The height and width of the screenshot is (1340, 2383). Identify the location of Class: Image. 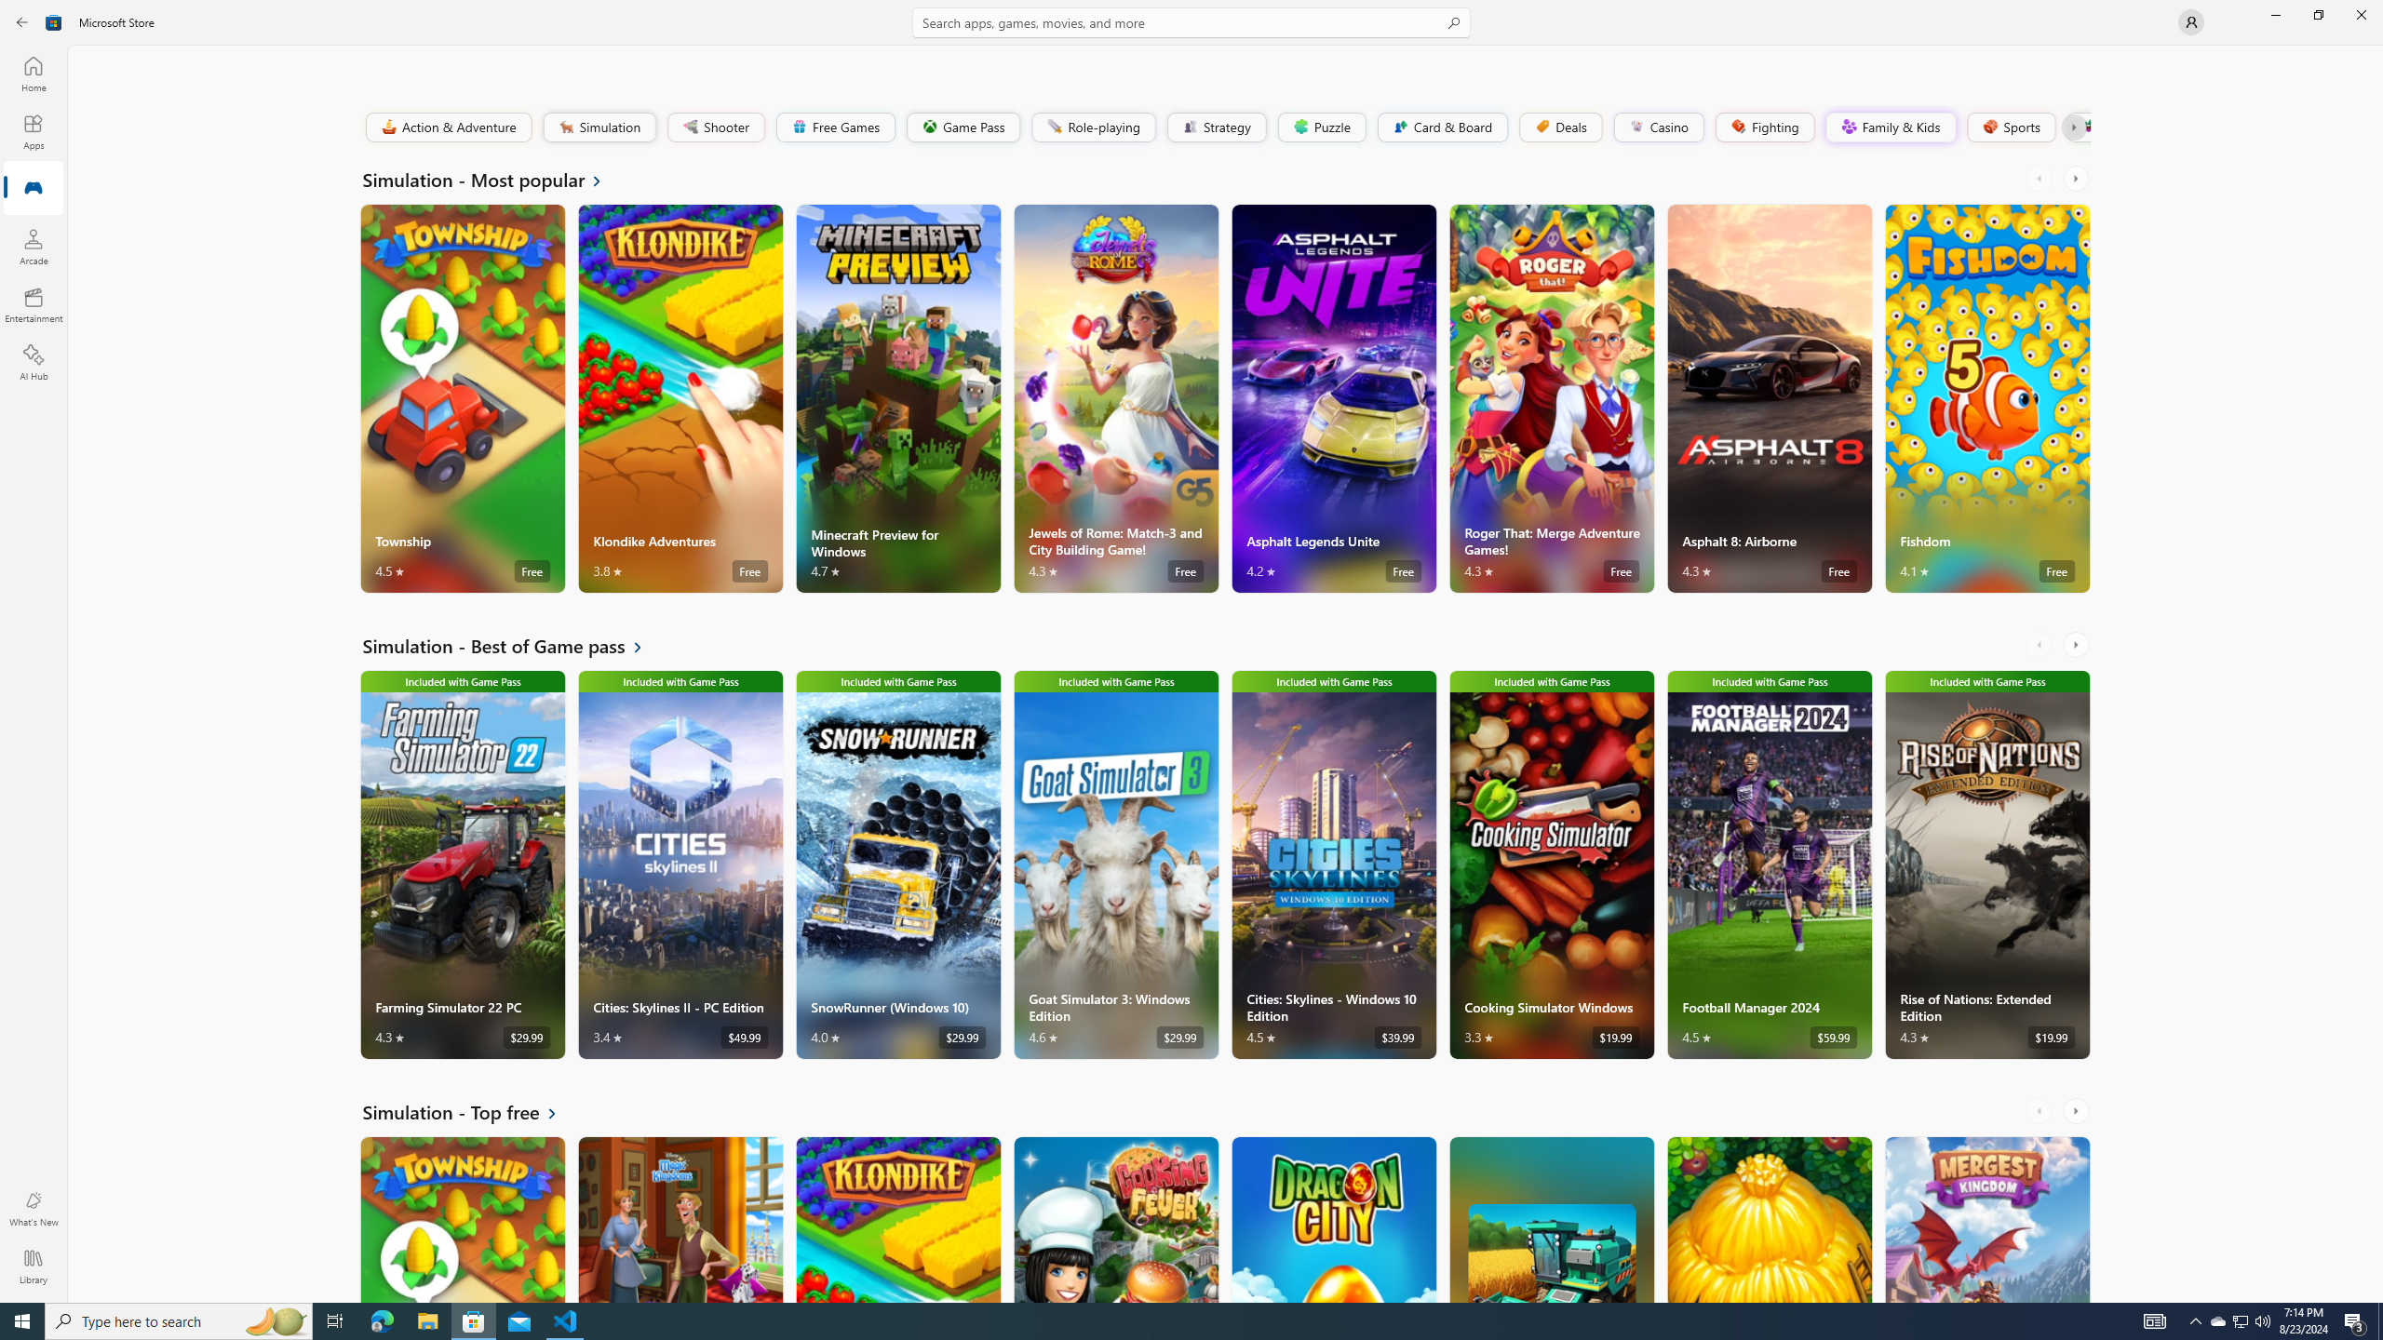
(2086, 127).